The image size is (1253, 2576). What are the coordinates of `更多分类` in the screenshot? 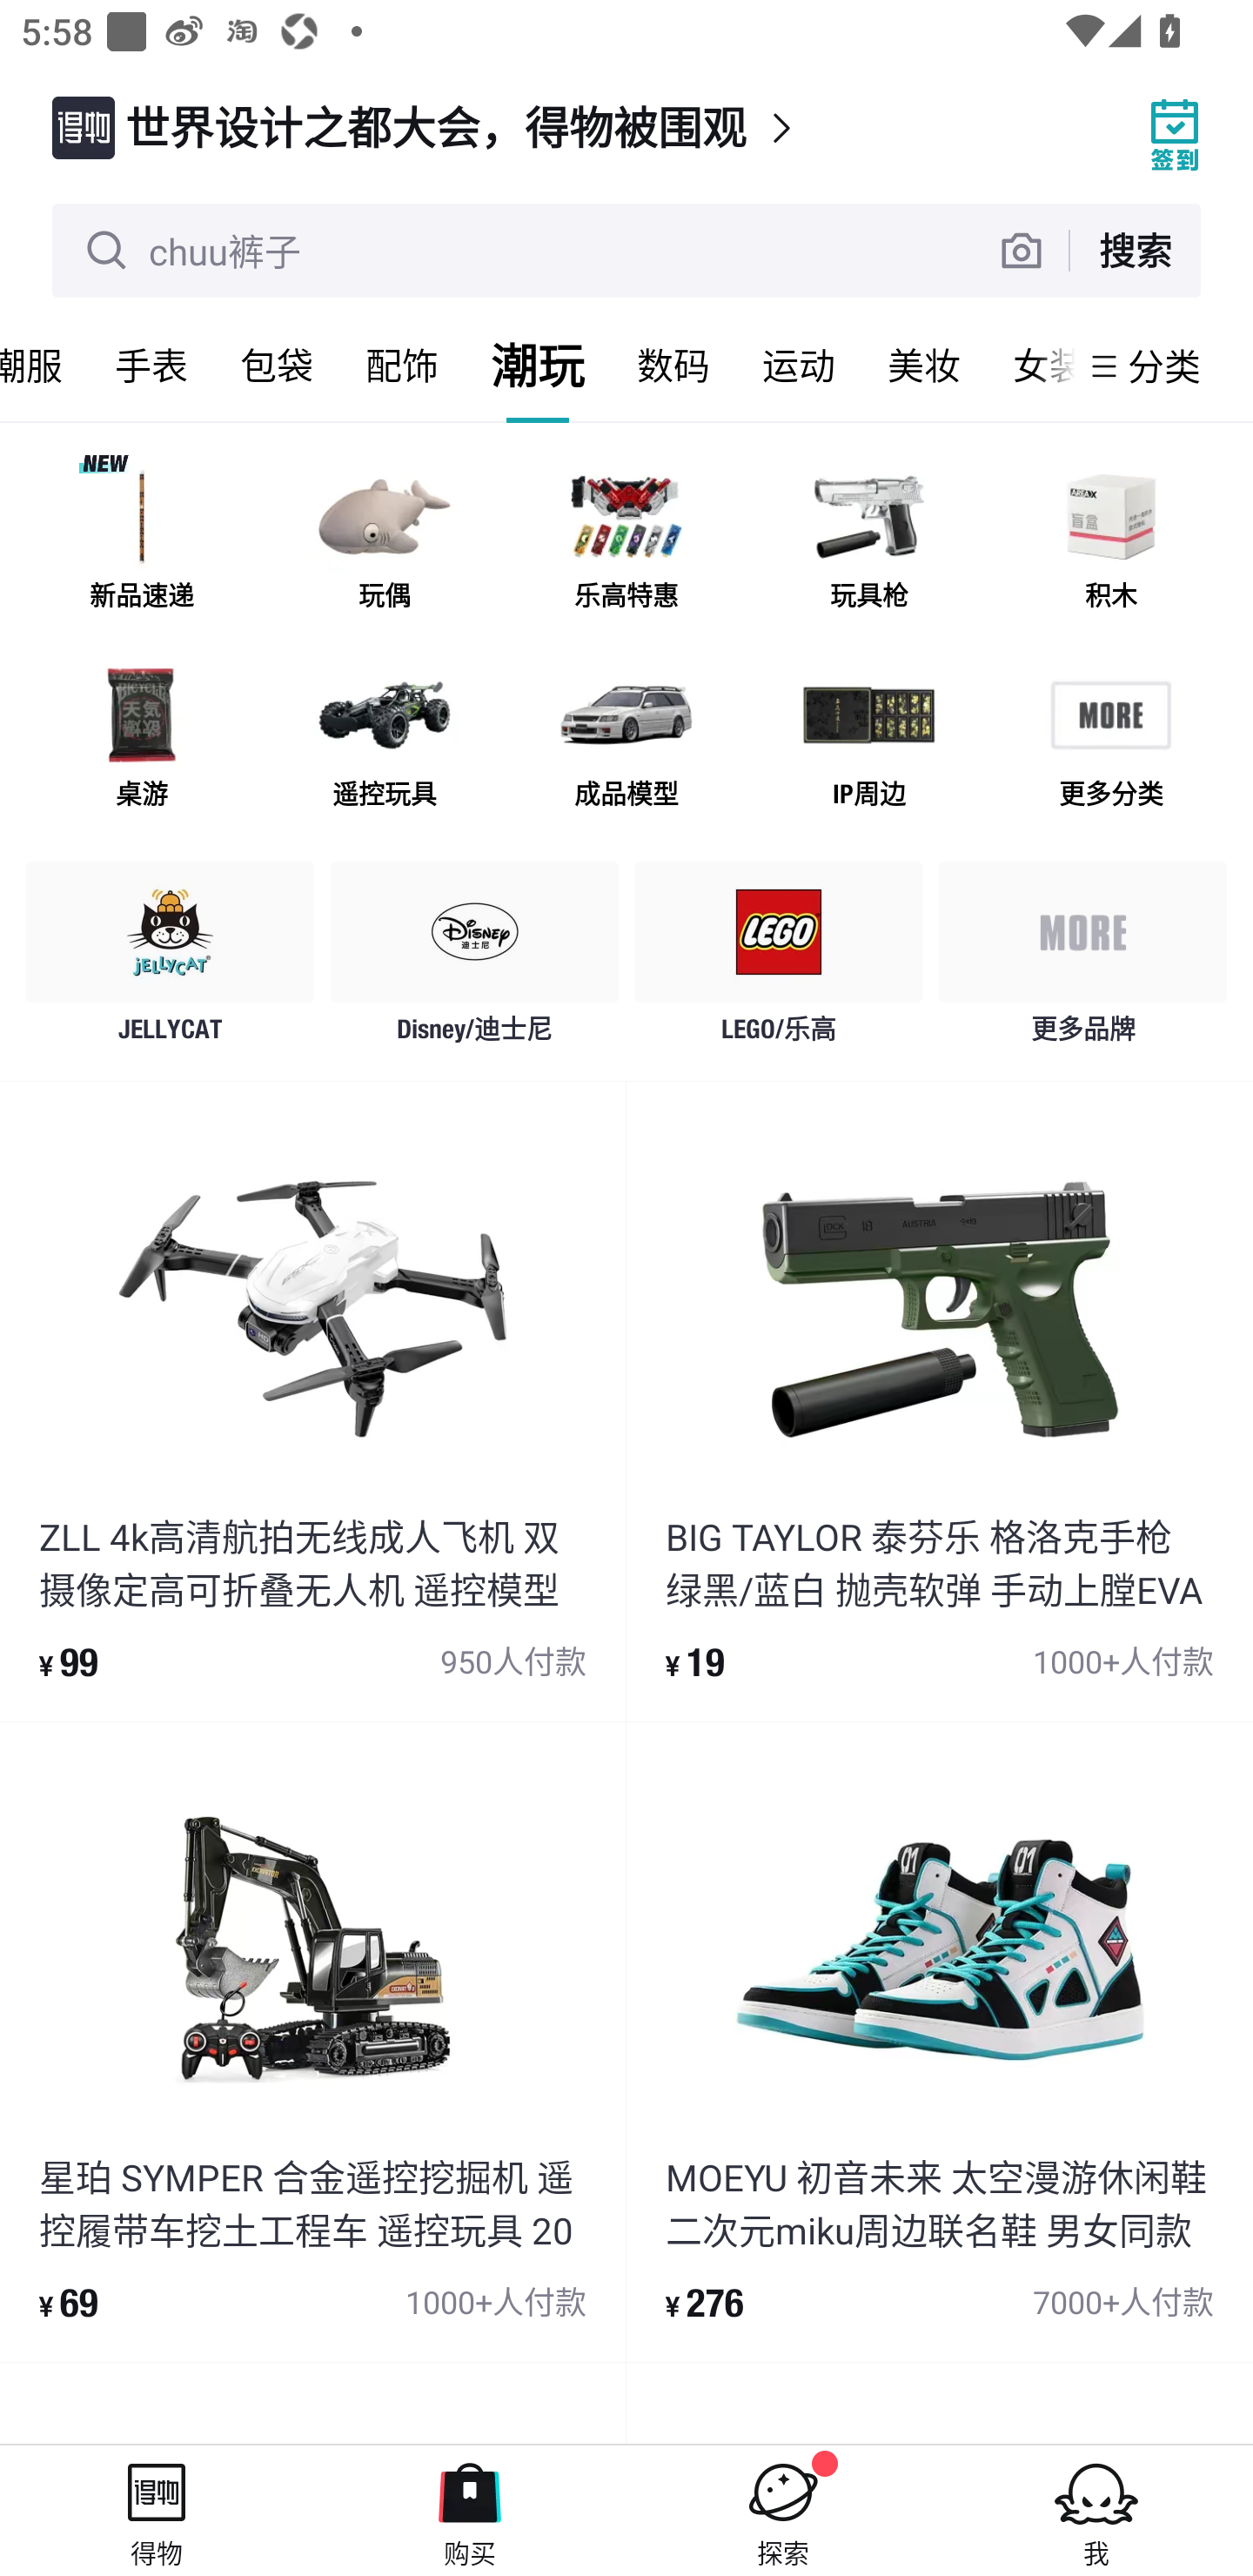 It's located at (1110, 740).